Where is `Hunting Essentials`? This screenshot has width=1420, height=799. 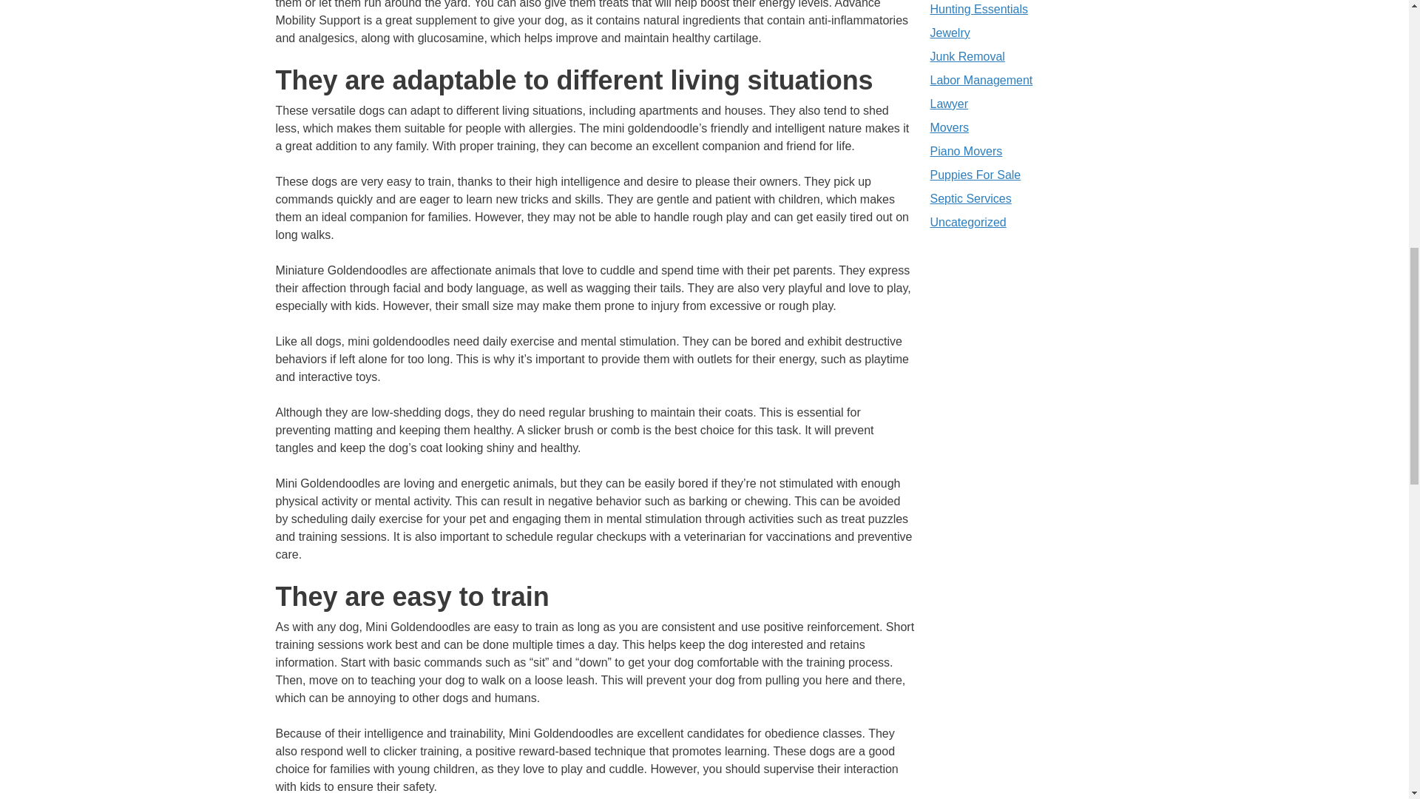
Hunting Essentials is located at coordinates (979, 9).